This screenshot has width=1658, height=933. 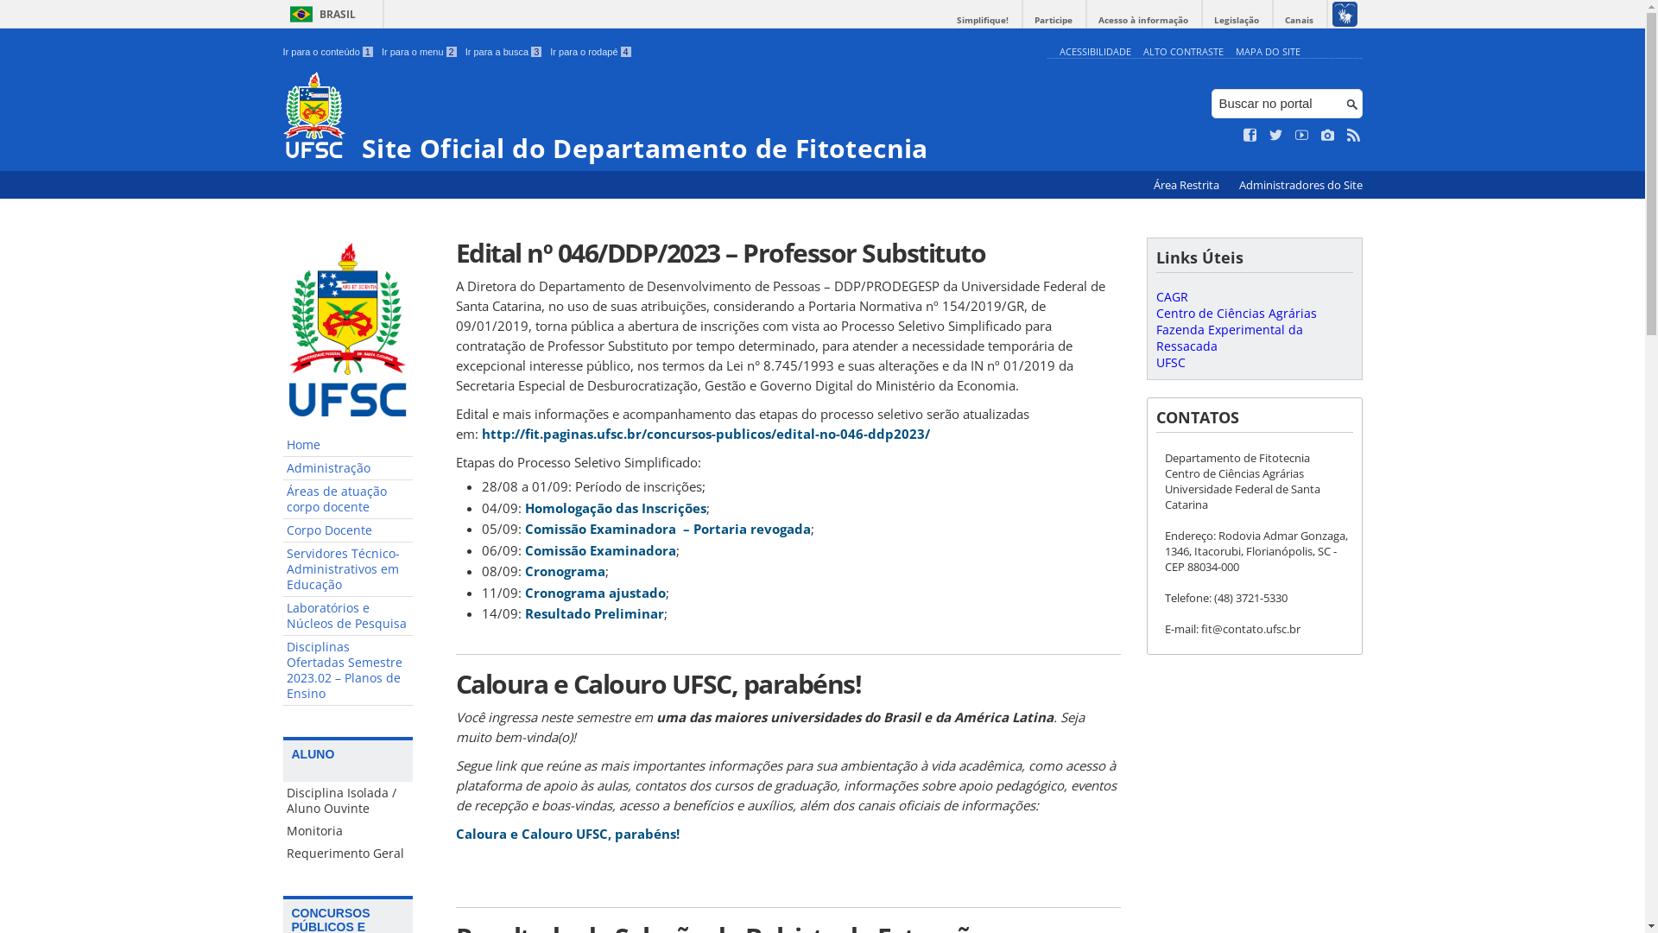 I want to click on MAPA DO SITE, so click(x=1268, y=52).